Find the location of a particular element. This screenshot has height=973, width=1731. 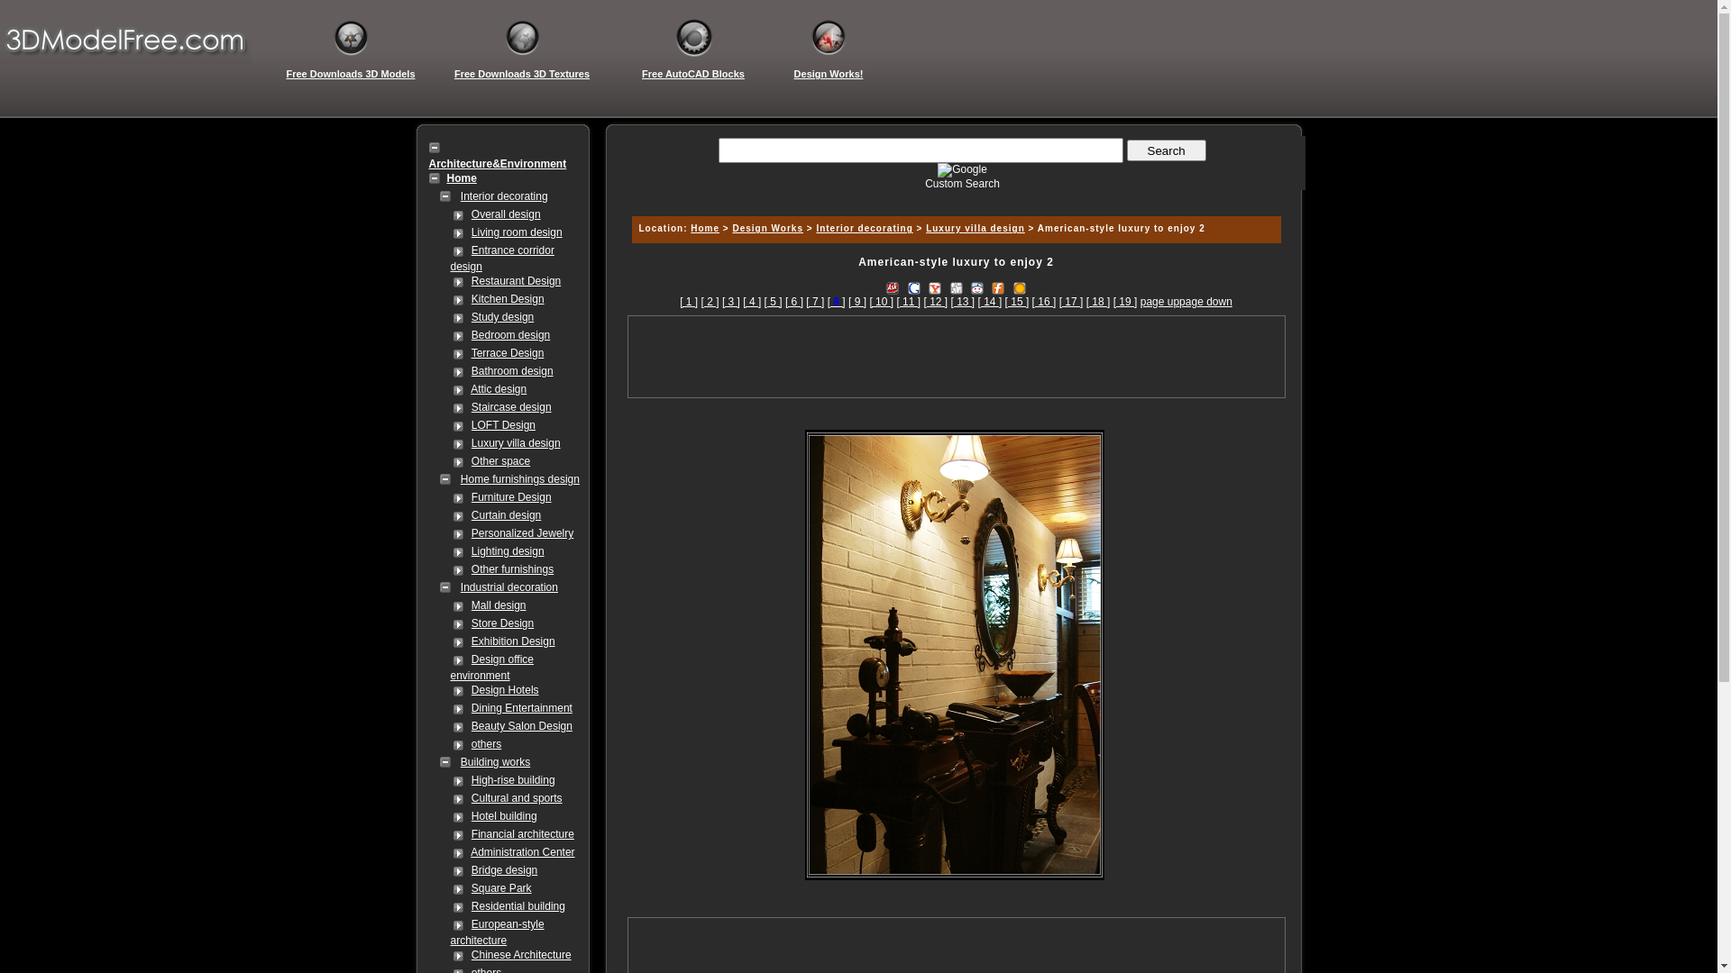

[ 15 ] is located at coordinates (1017, 302).